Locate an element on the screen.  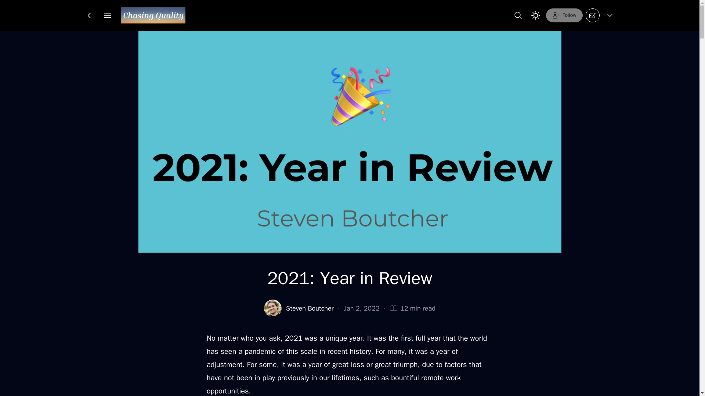
Follow is located at coordinates (564, 15).